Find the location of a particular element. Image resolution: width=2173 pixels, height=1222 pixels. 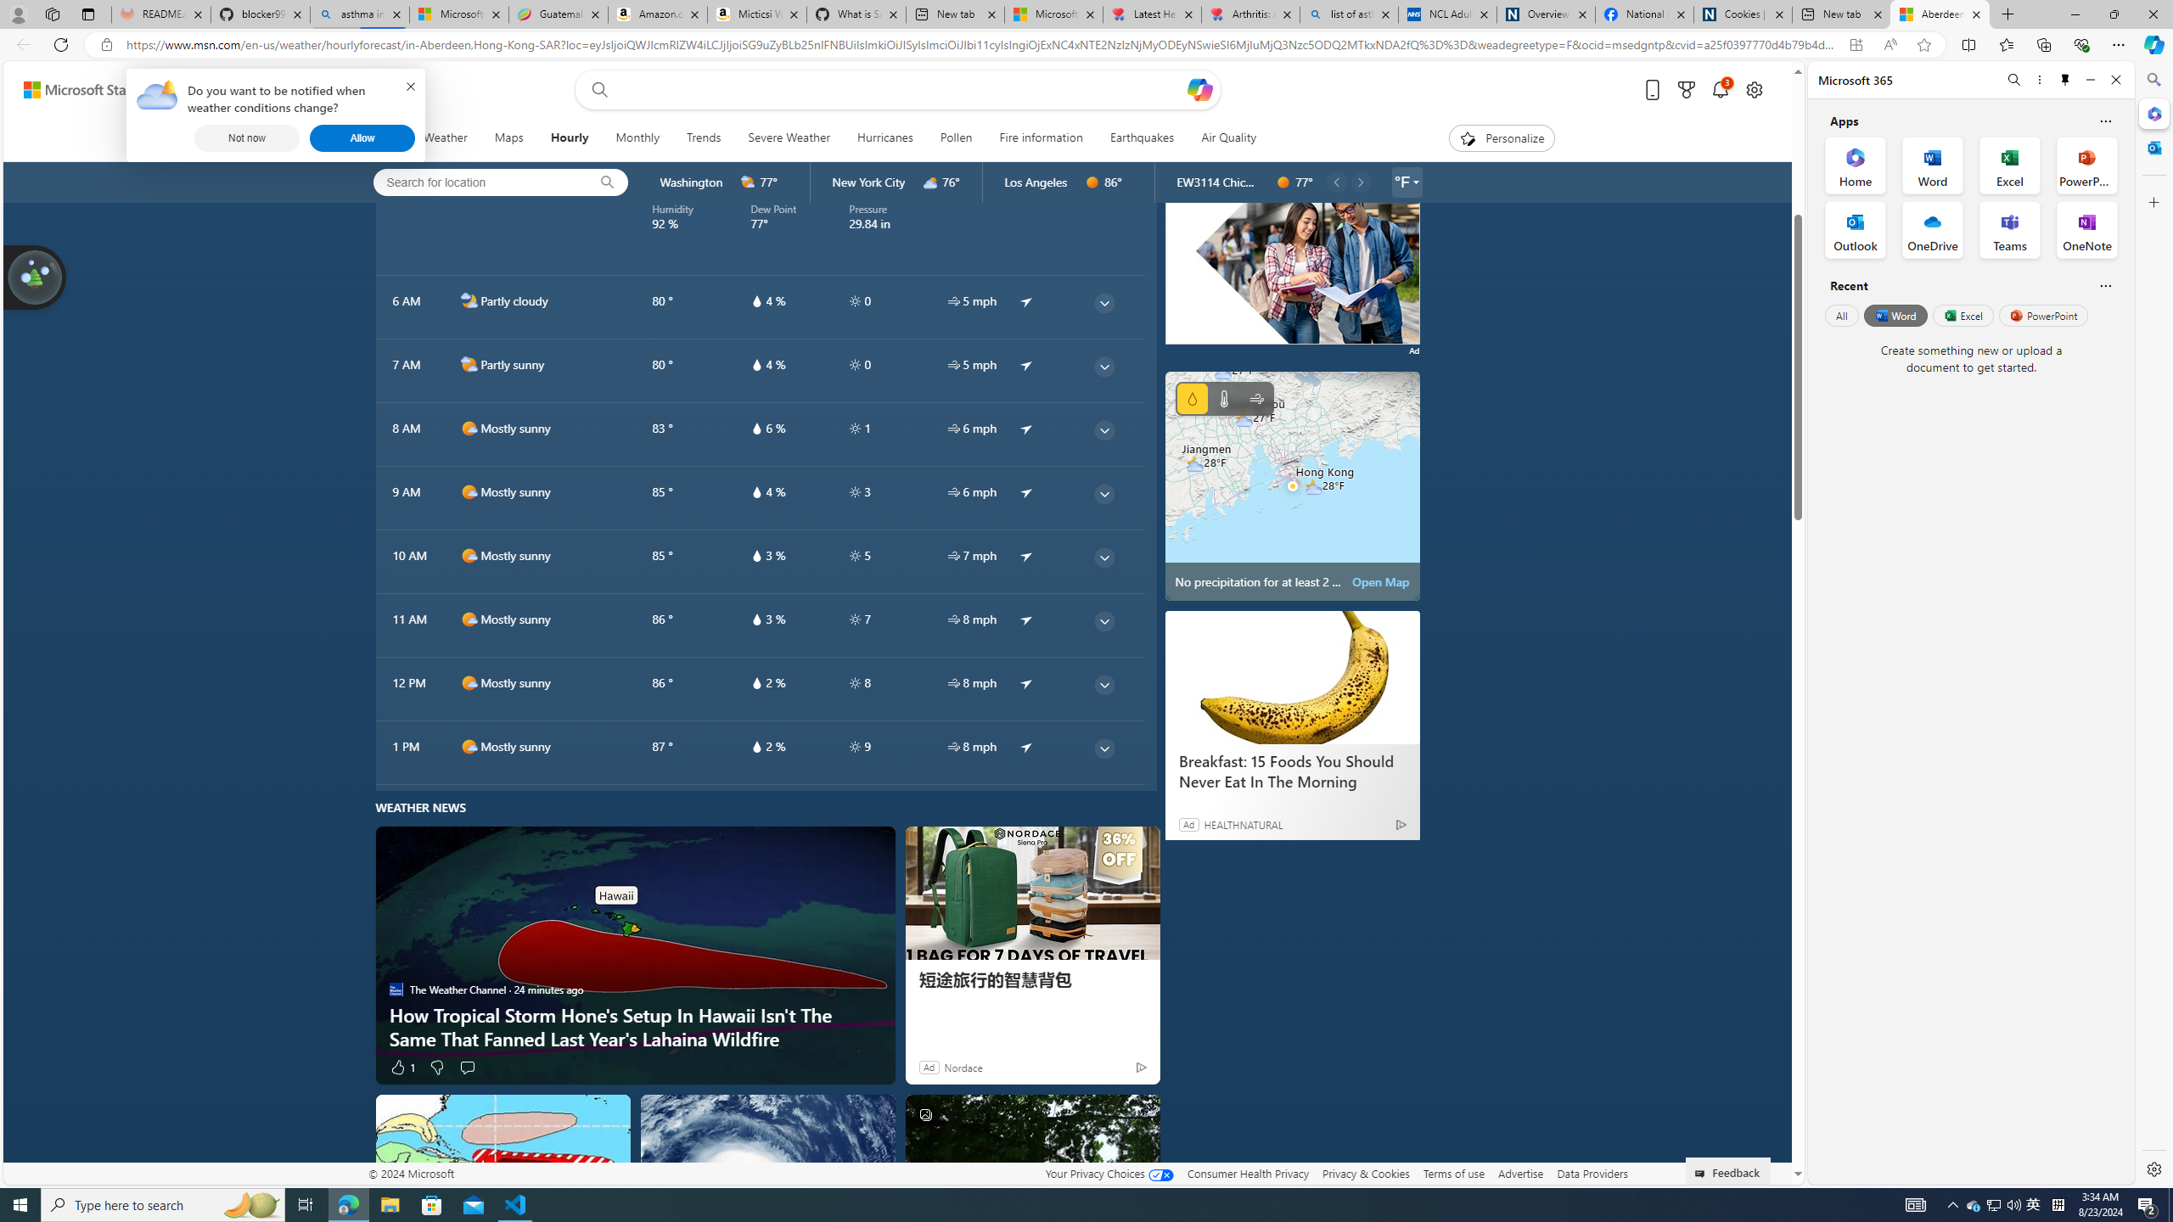

Temperature is located at coordinates (1224, 399).